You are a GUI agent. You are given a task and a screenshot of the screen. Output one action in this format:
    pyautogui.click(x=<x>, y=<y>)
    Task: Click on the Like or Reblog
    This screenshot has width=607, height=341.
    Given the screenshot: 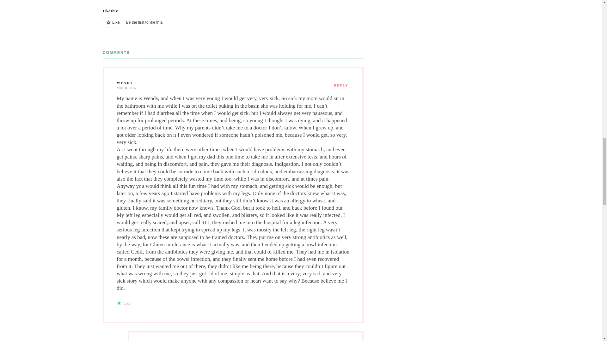 What is the action you would take?
    pyautogui.click(x=233, y=26)
    